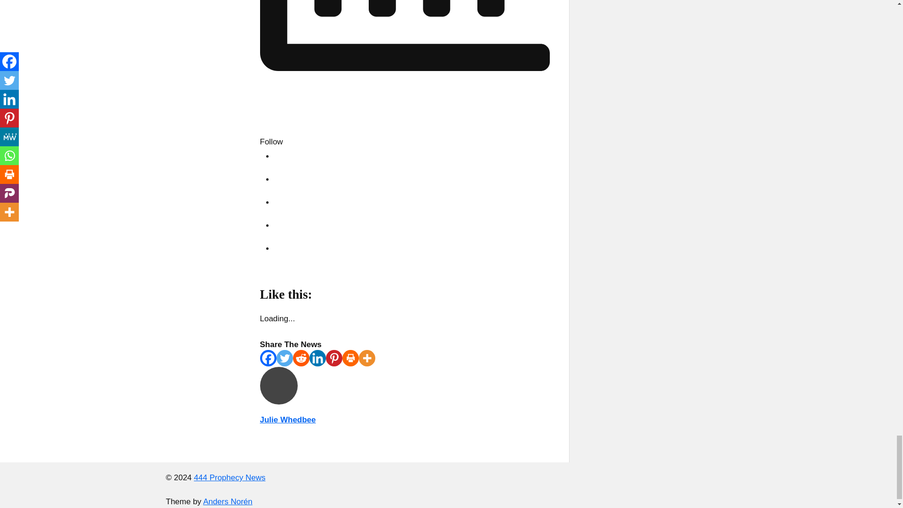 The image size is (903, 508). I want to click on More, so click(366, 358).